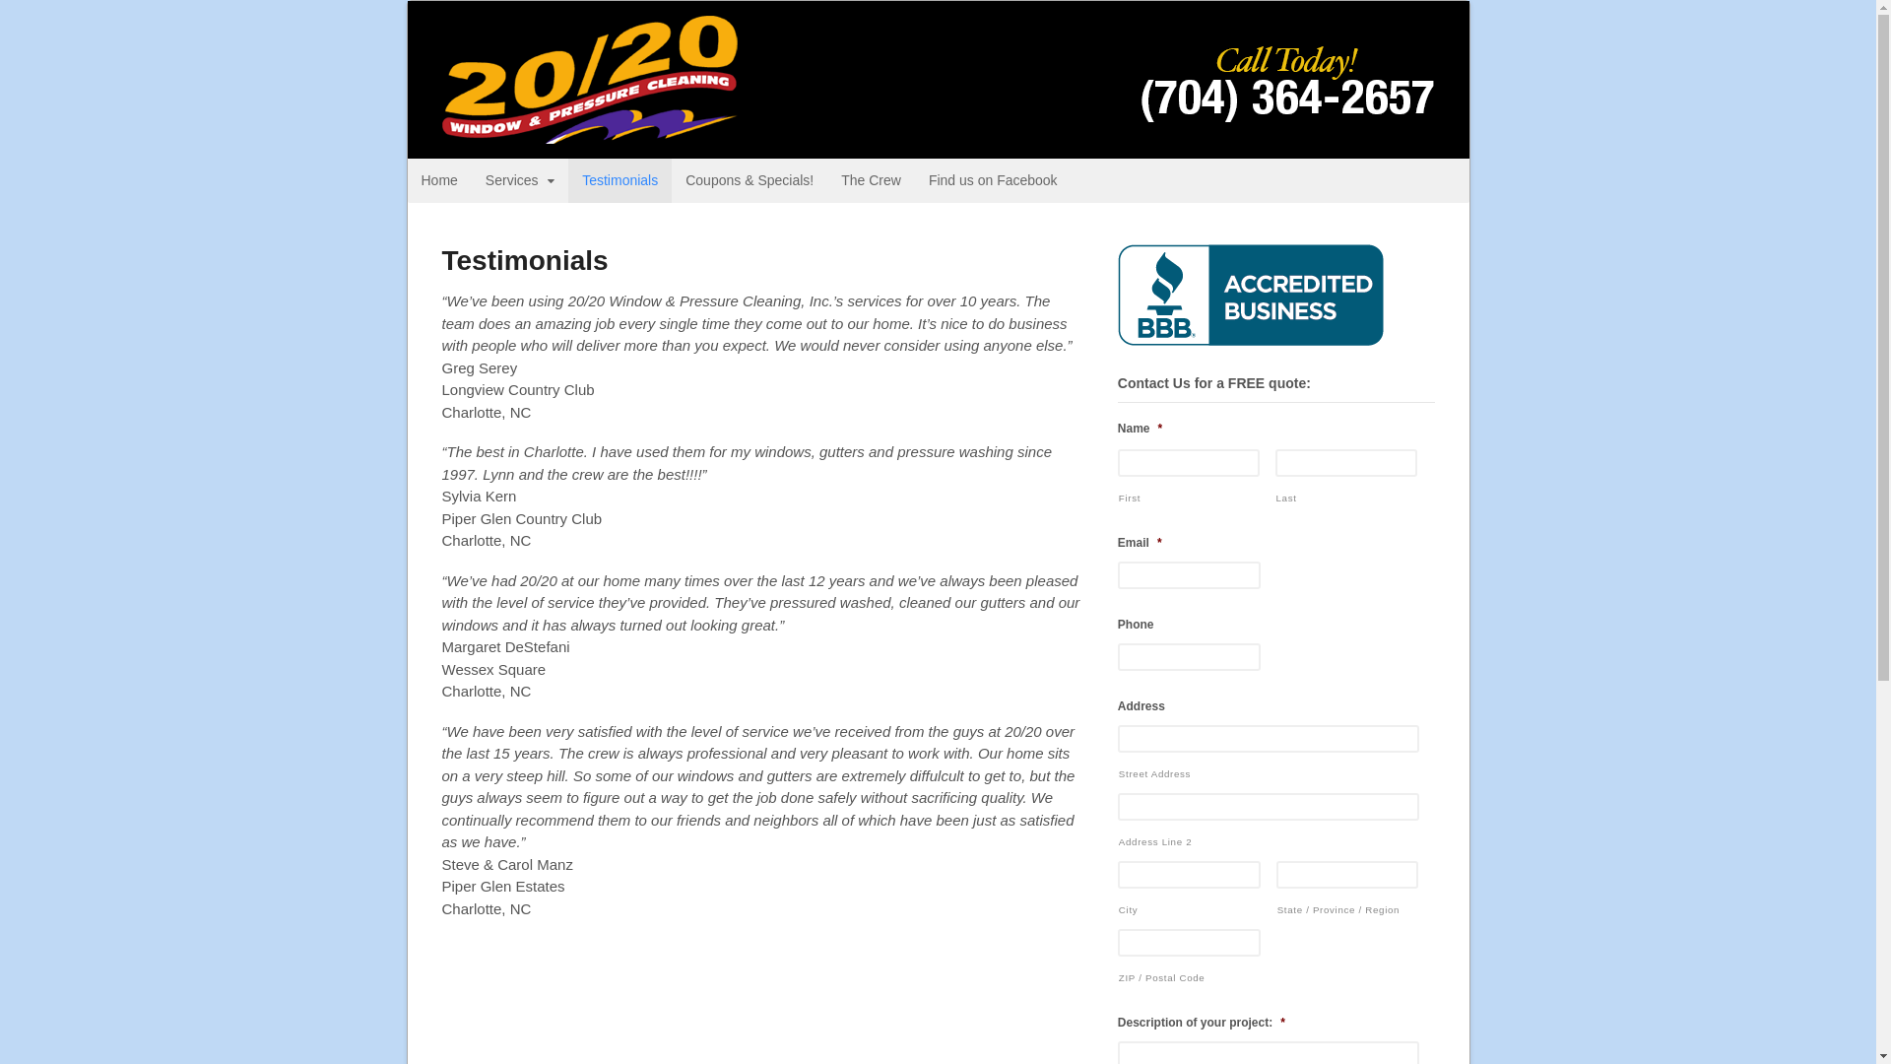 The height and width of the screenshot is (1064, 1891). What do you see at coordinates (871, 181) in the screenshot?
I see `The Crew` at bounding box center [871, 181].